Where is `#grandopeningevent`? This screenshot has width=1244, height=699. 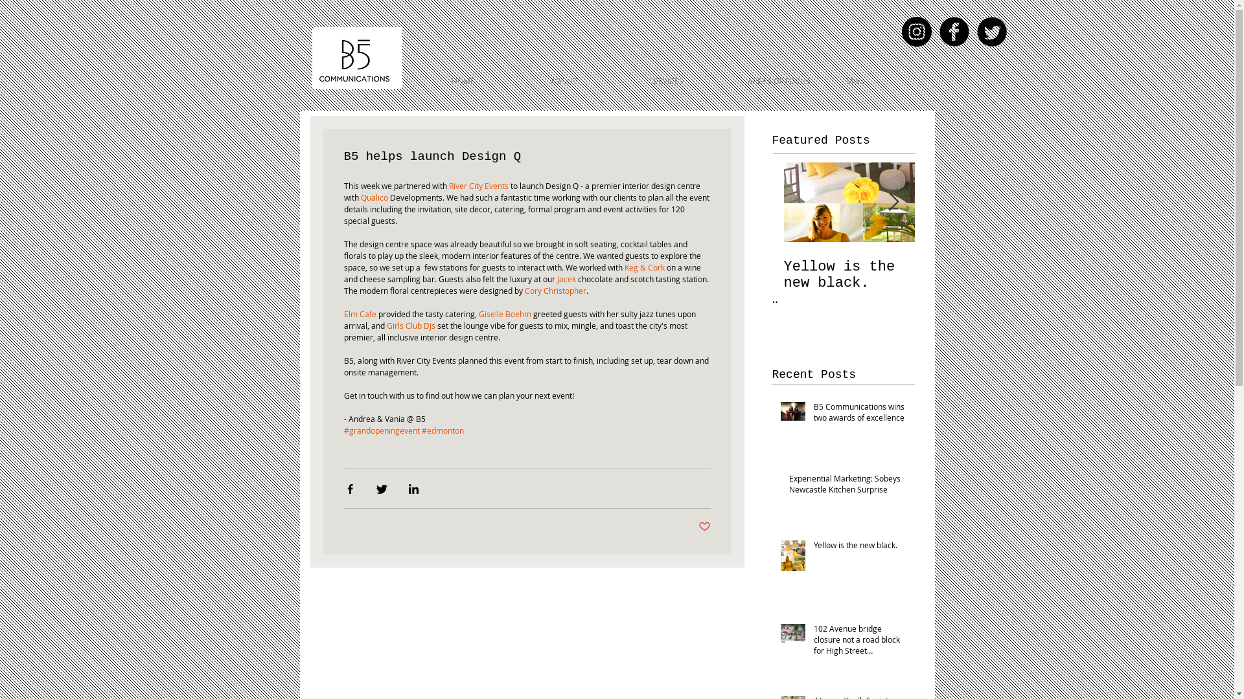
#grandopeningevent is located at coordinates (381, 430).